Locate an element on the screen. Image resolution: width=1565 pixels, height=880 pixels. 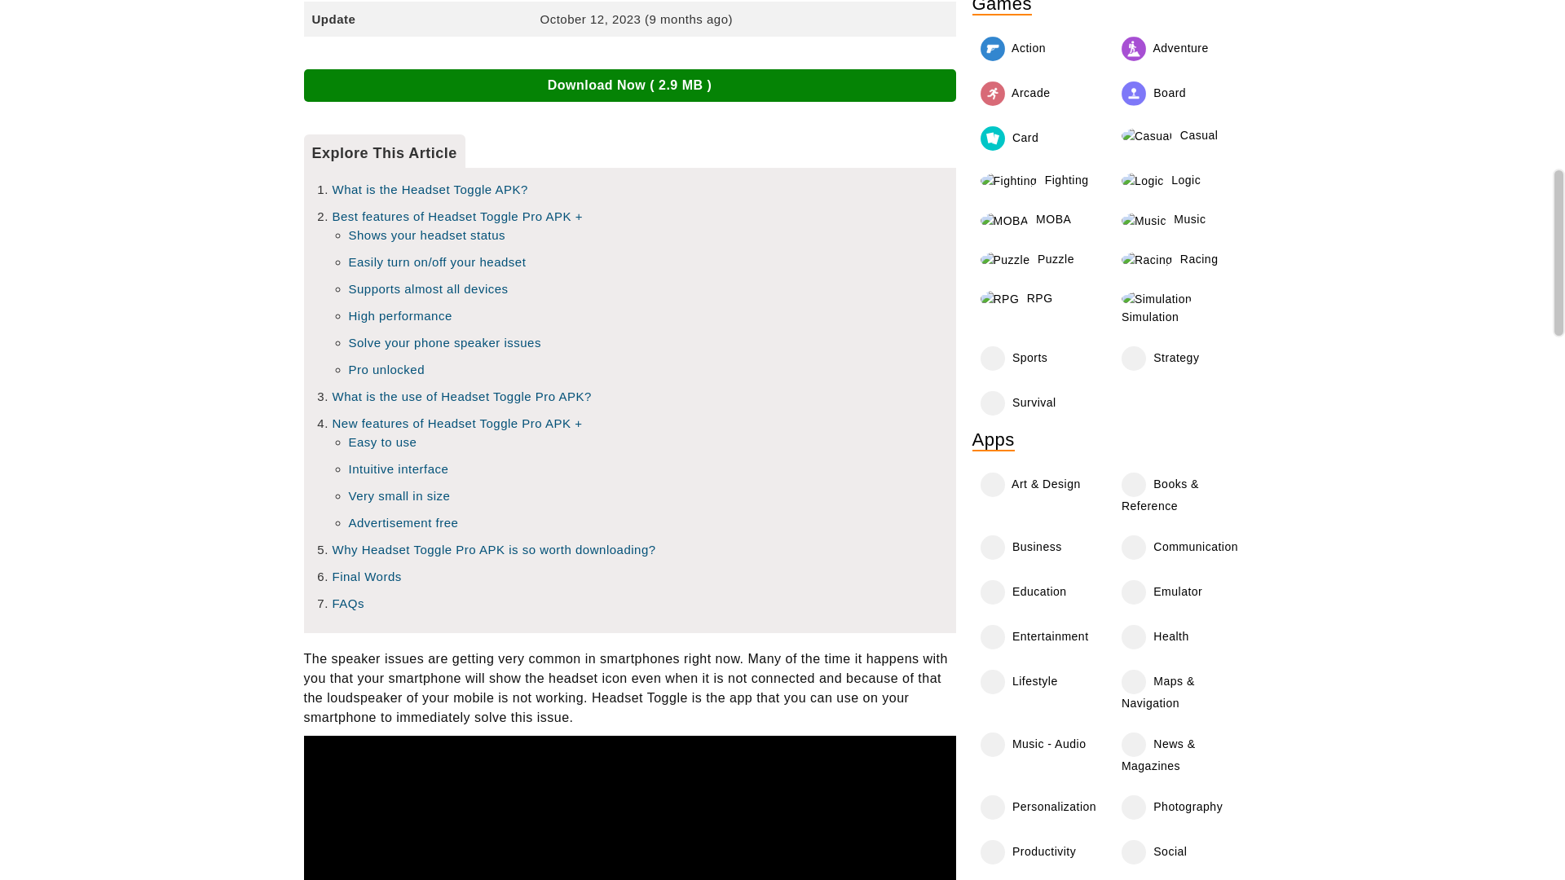
Easy to use is located at coordinates (383, 442).